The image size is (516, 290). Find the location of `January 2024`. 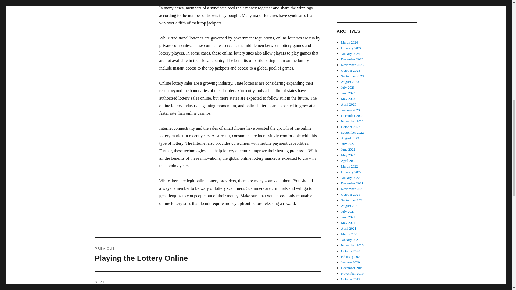

January 2024 is located at coordinates (350, 54).